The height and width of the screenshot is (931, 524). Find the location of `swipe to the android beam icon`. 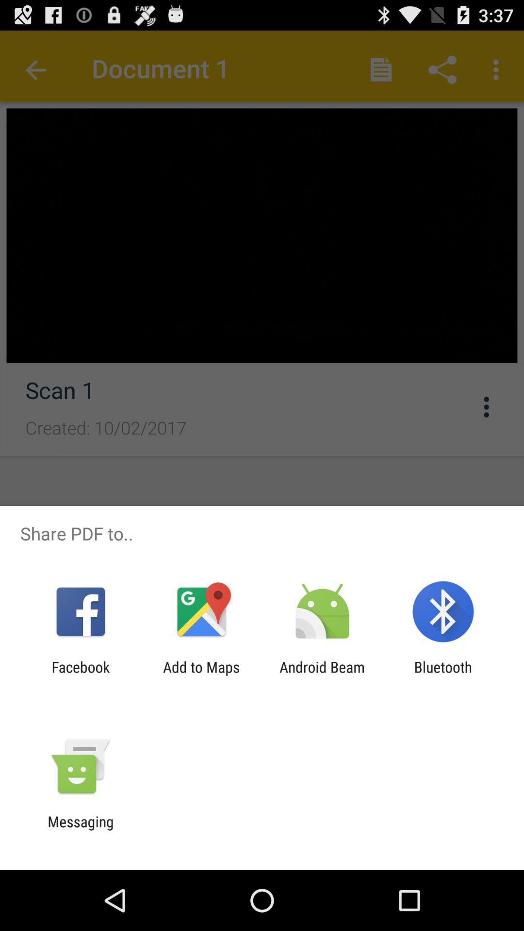

swipe to the android beam icon is located at coordinates (322, 675).